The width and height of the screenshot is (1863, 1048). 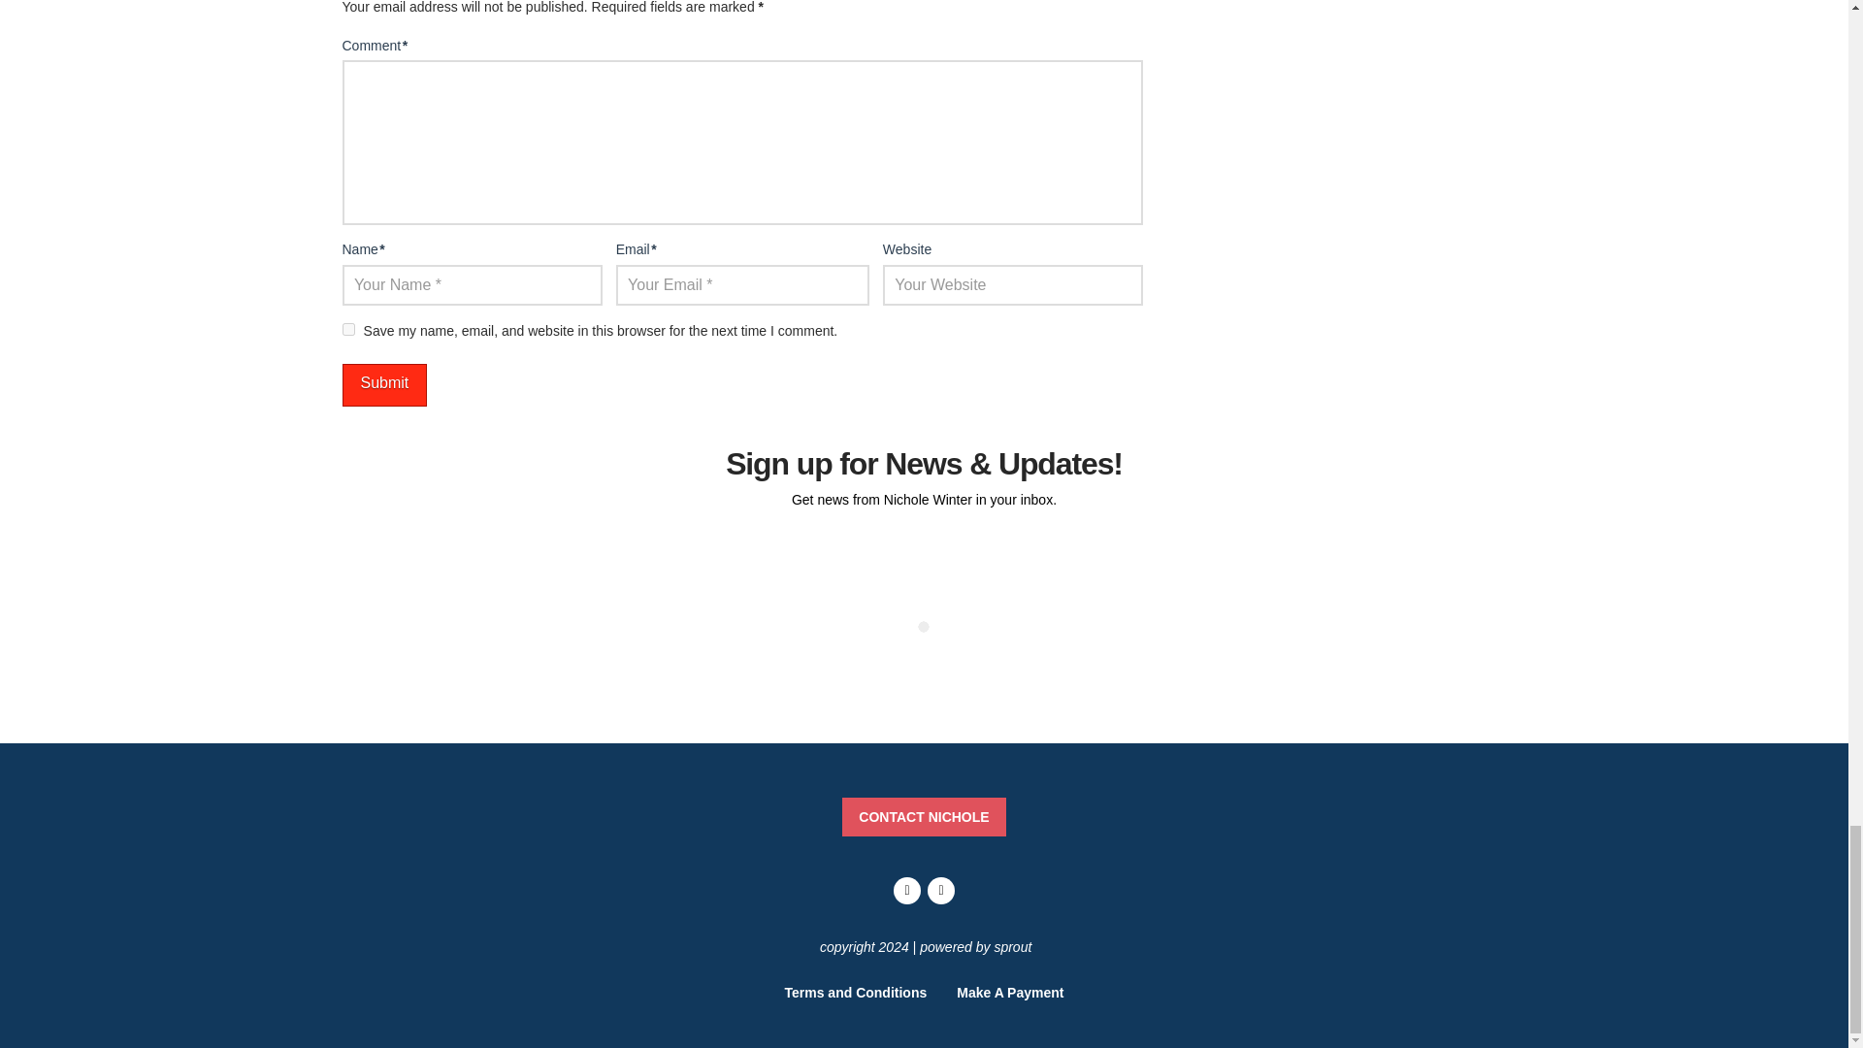 What do you see at coordinates (1010, 992) in the screenshot?
I see `Make A Payment` at bounding box center [1010, 992].